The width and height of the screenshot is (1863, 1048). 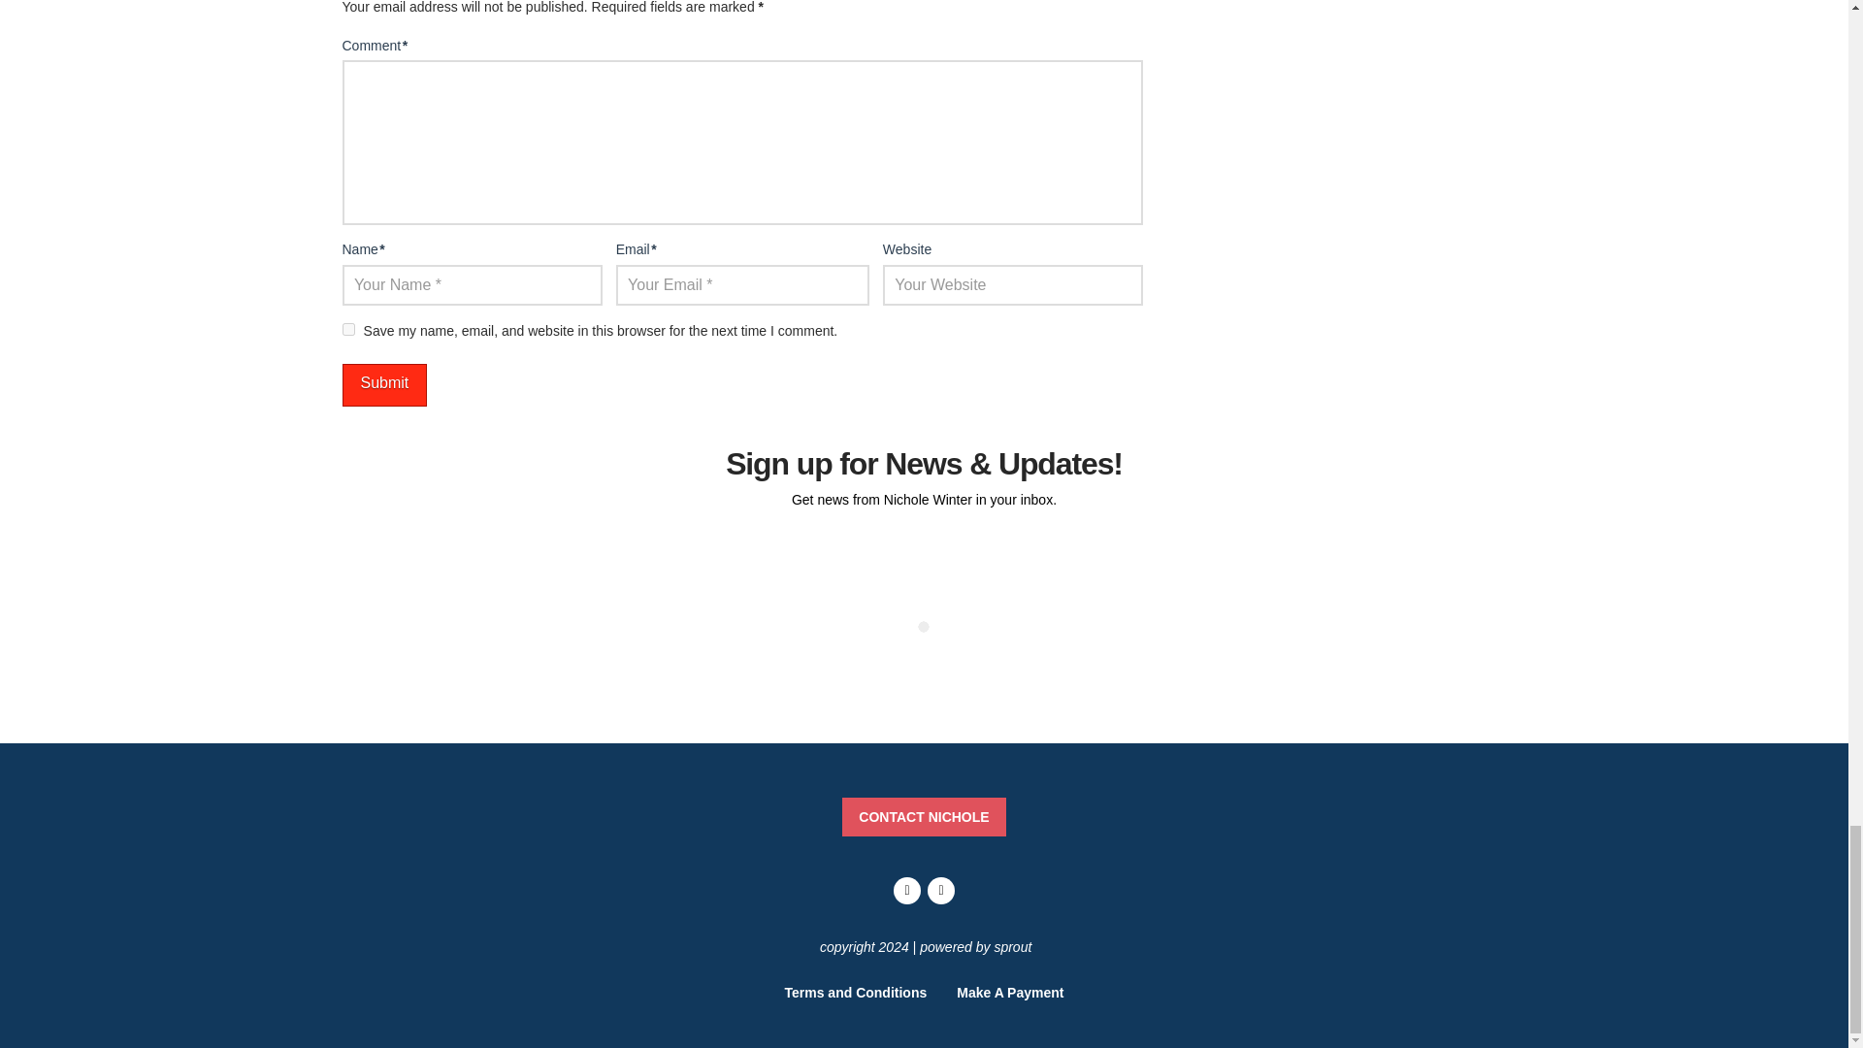 What do you see at coordinates (1010, 992) in the screenshot?
I see `Make A Payment` at bounding box center [1010, 992].